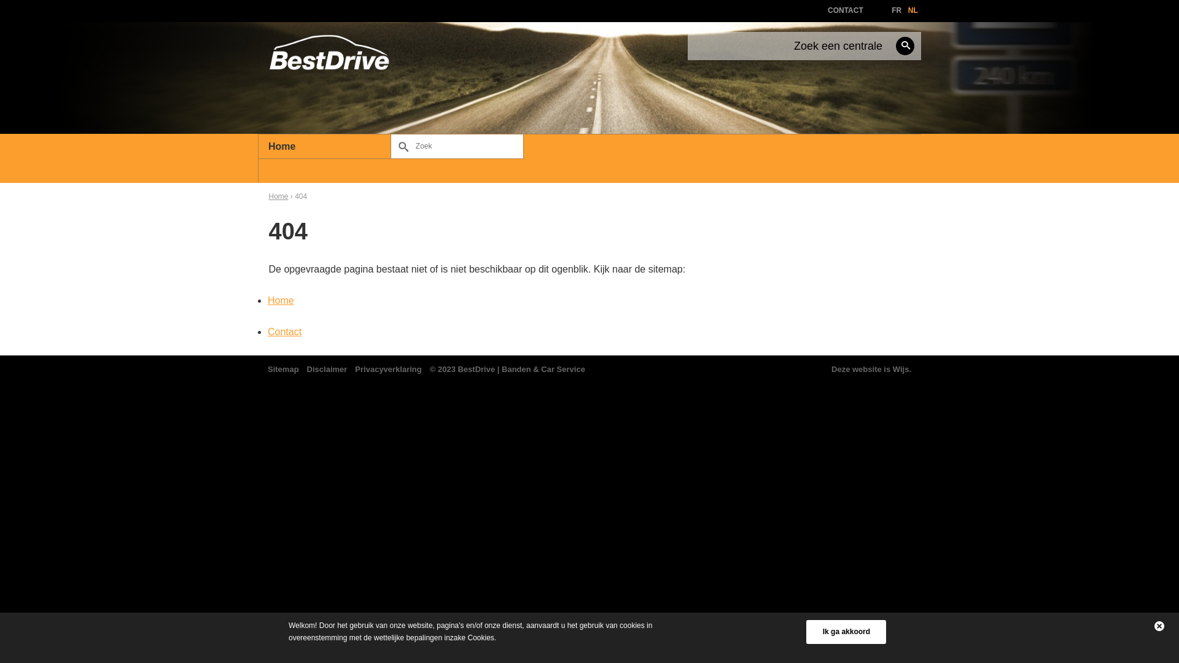 The width and height of the screenshot is (1179, 663). Describe the element at coordinates (846, 632) in the screenshot. I see `Ik ga akkoord` at that location.